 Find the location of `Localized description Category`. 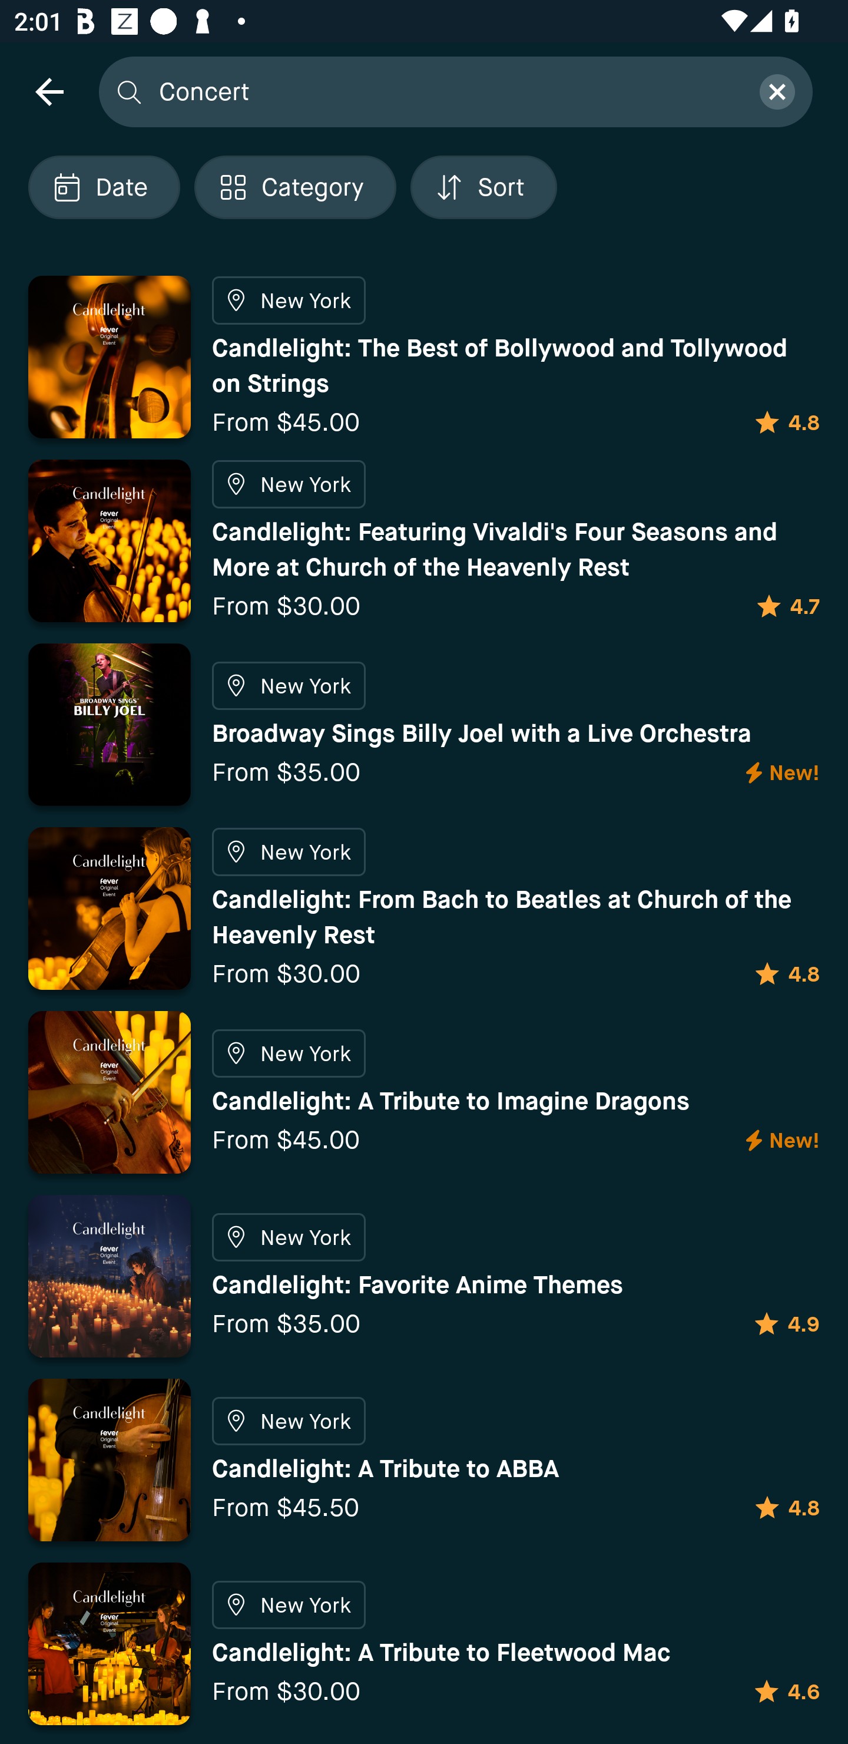

Localized description Category is located at coordinates (294, 187).